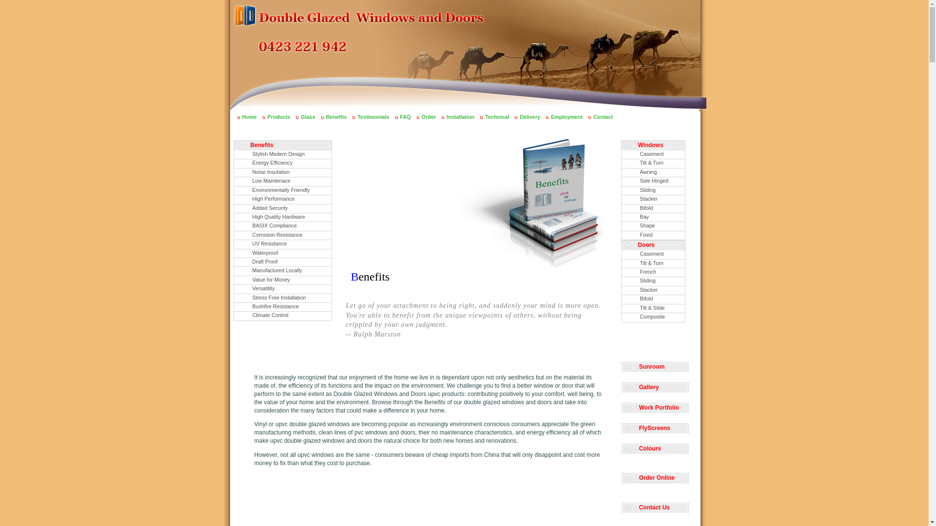  What do you see at coordinates (603, 117) in the screenshot?
I see `Contact` at bounding box center [603, 117].